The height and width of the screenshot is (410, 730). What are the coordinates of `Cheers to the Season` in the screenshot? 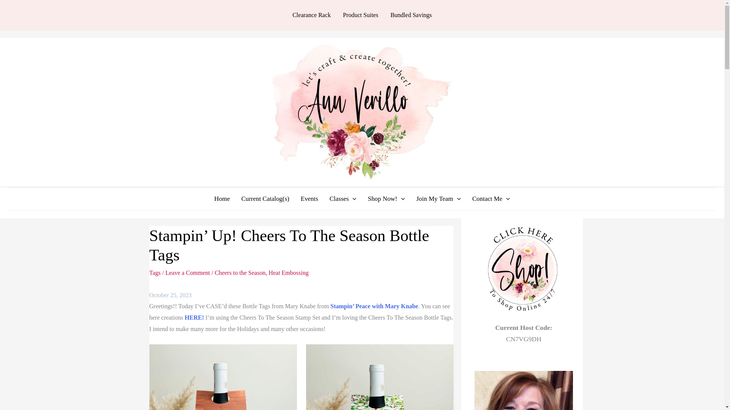 It's located at (240, 273).